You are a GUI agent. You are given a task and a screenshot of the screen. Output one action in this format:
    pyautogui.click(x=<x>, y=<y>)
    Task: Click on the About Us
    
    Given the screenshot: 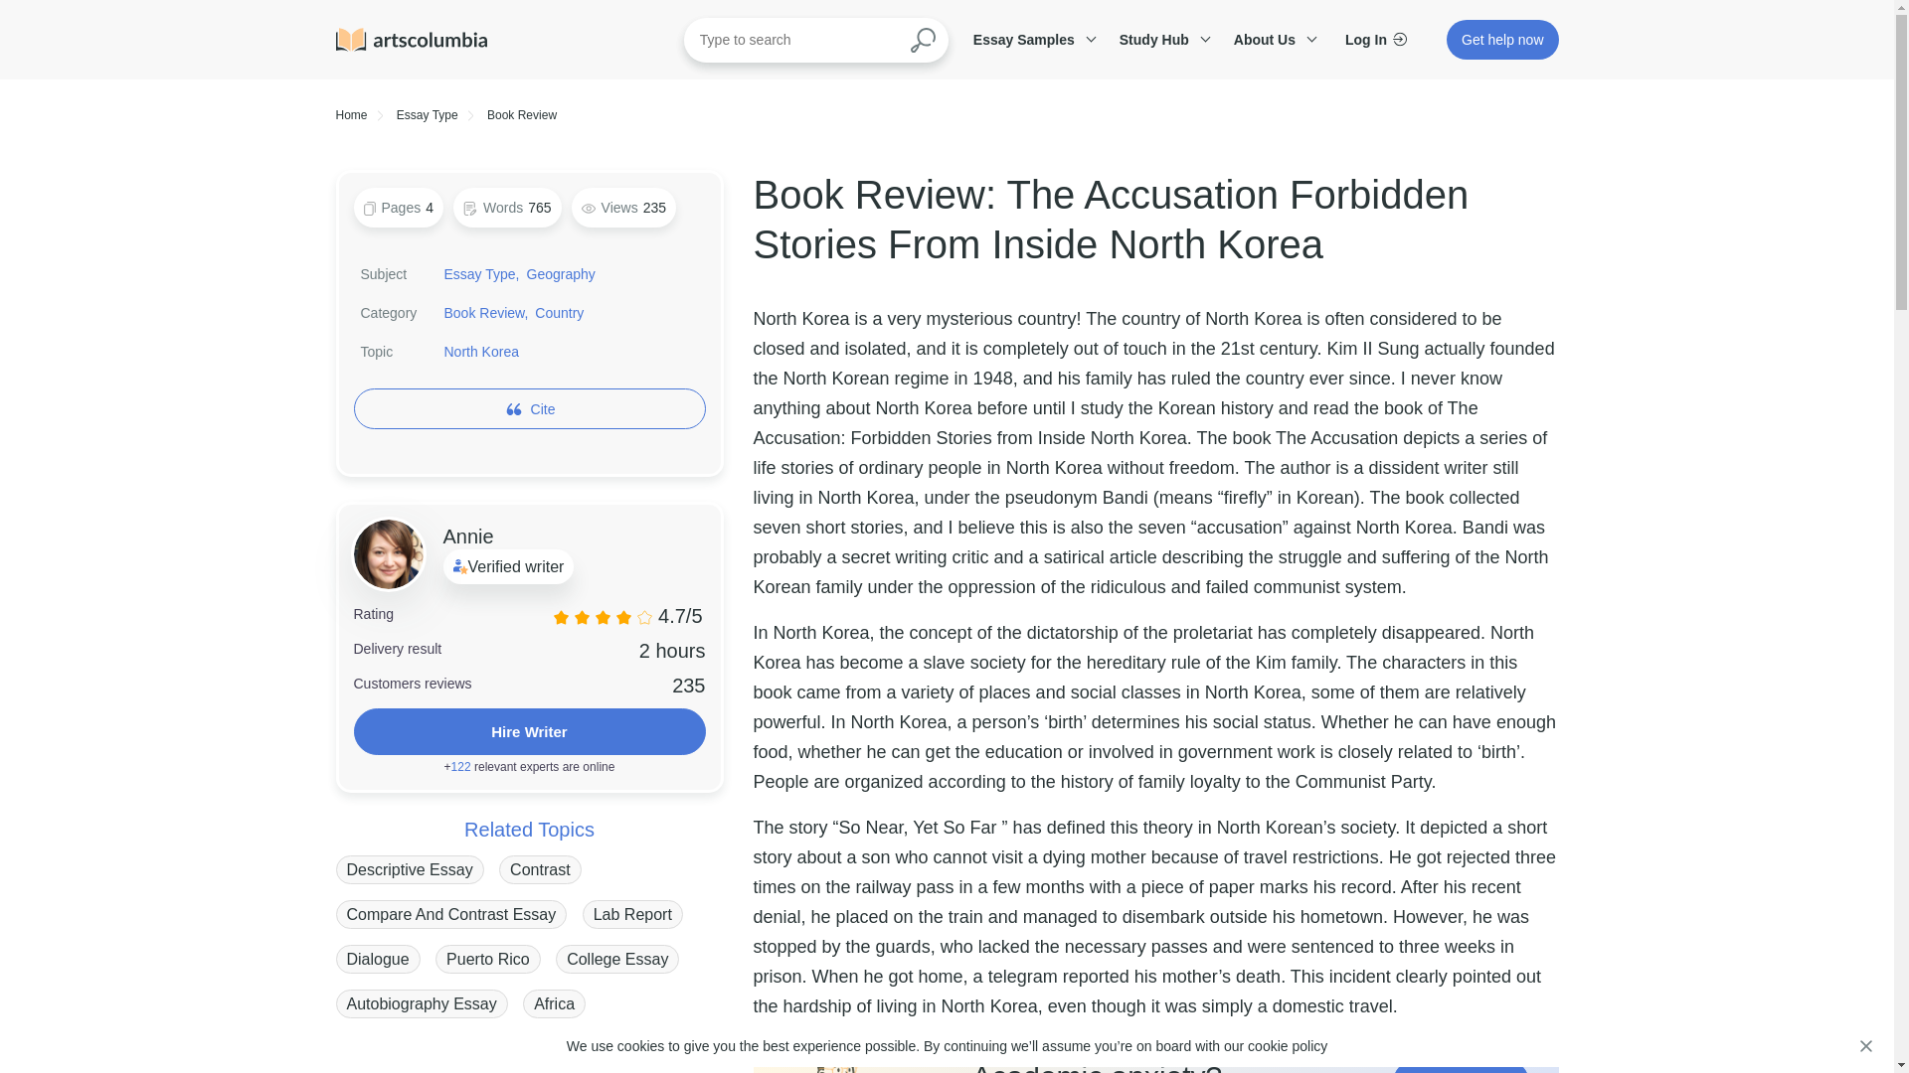 What is the action you would take?
    pyautogui.click(x=1272, y=40)
    